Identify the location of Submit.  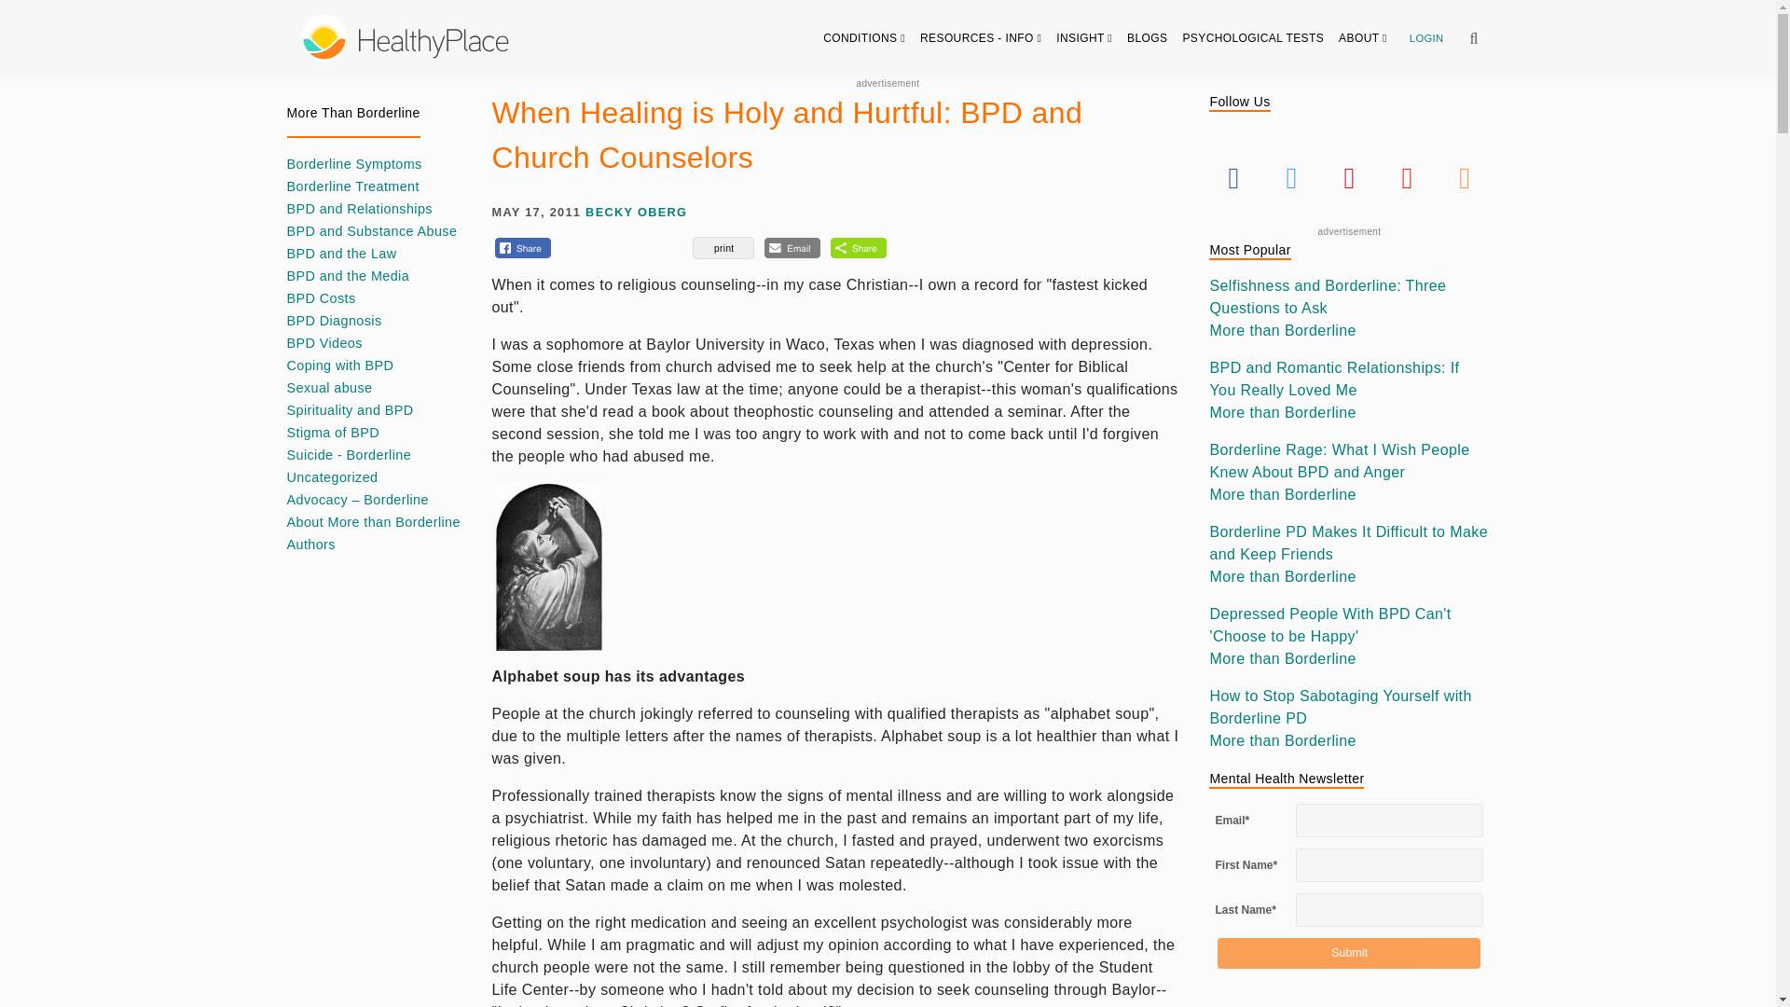
(1348, 953).